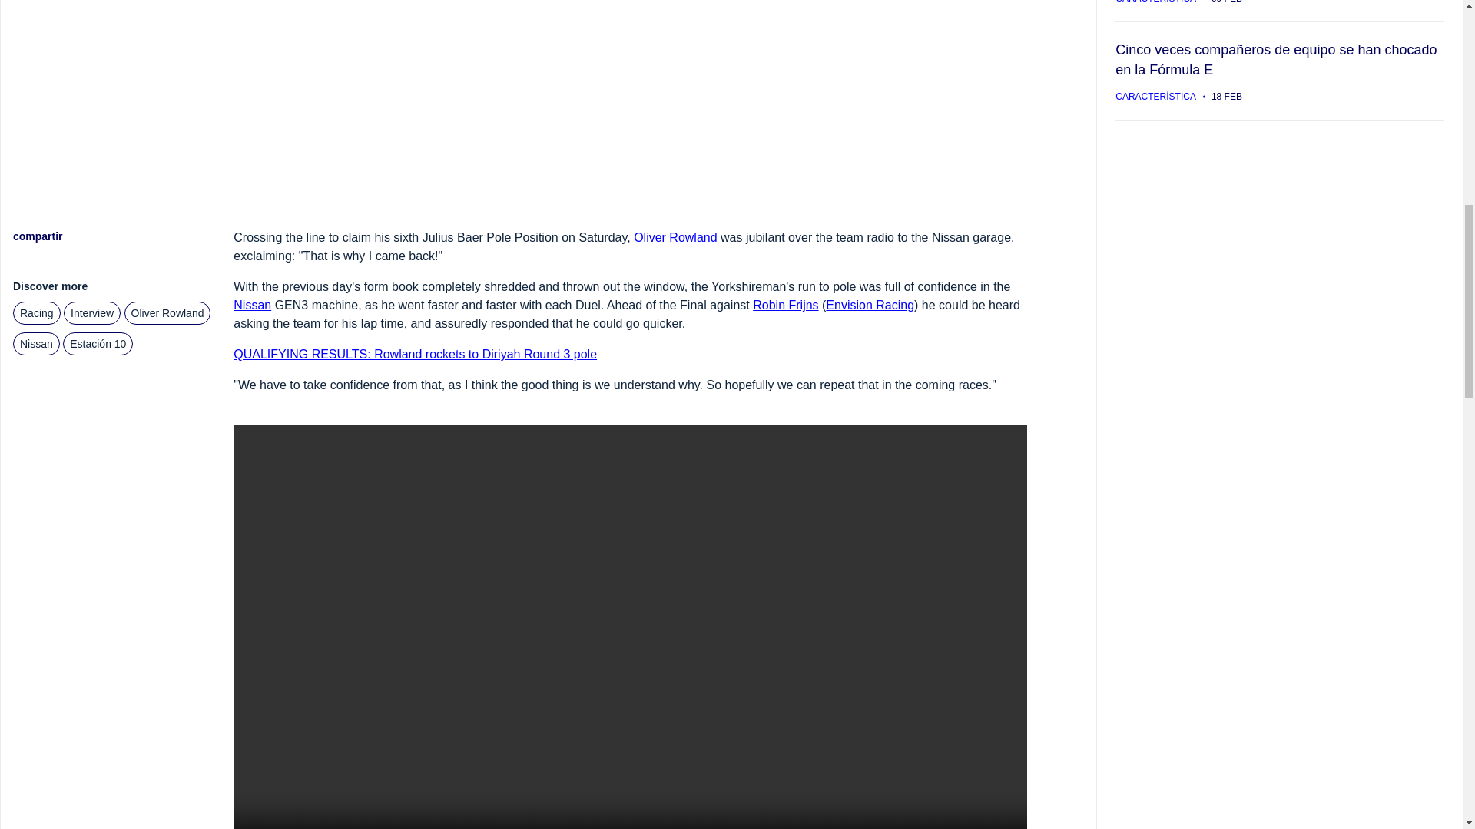  I want to click on label.discover.search oliver rowland, so click(167, 313).